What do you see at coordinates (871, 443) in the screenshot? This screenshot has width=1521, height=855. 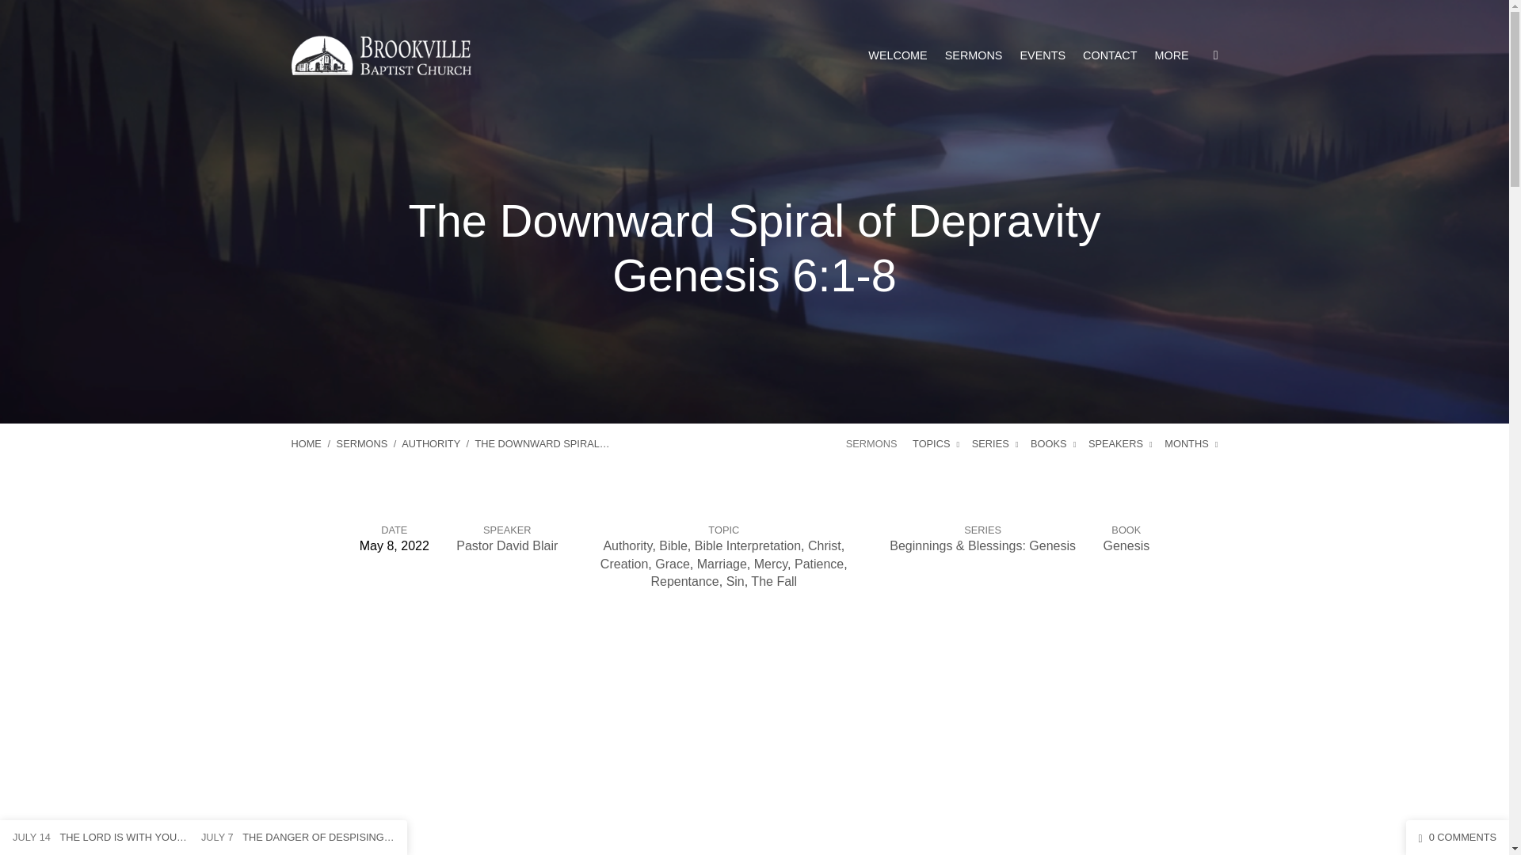 I see `SERMONS` at bounding box center [871, 443].